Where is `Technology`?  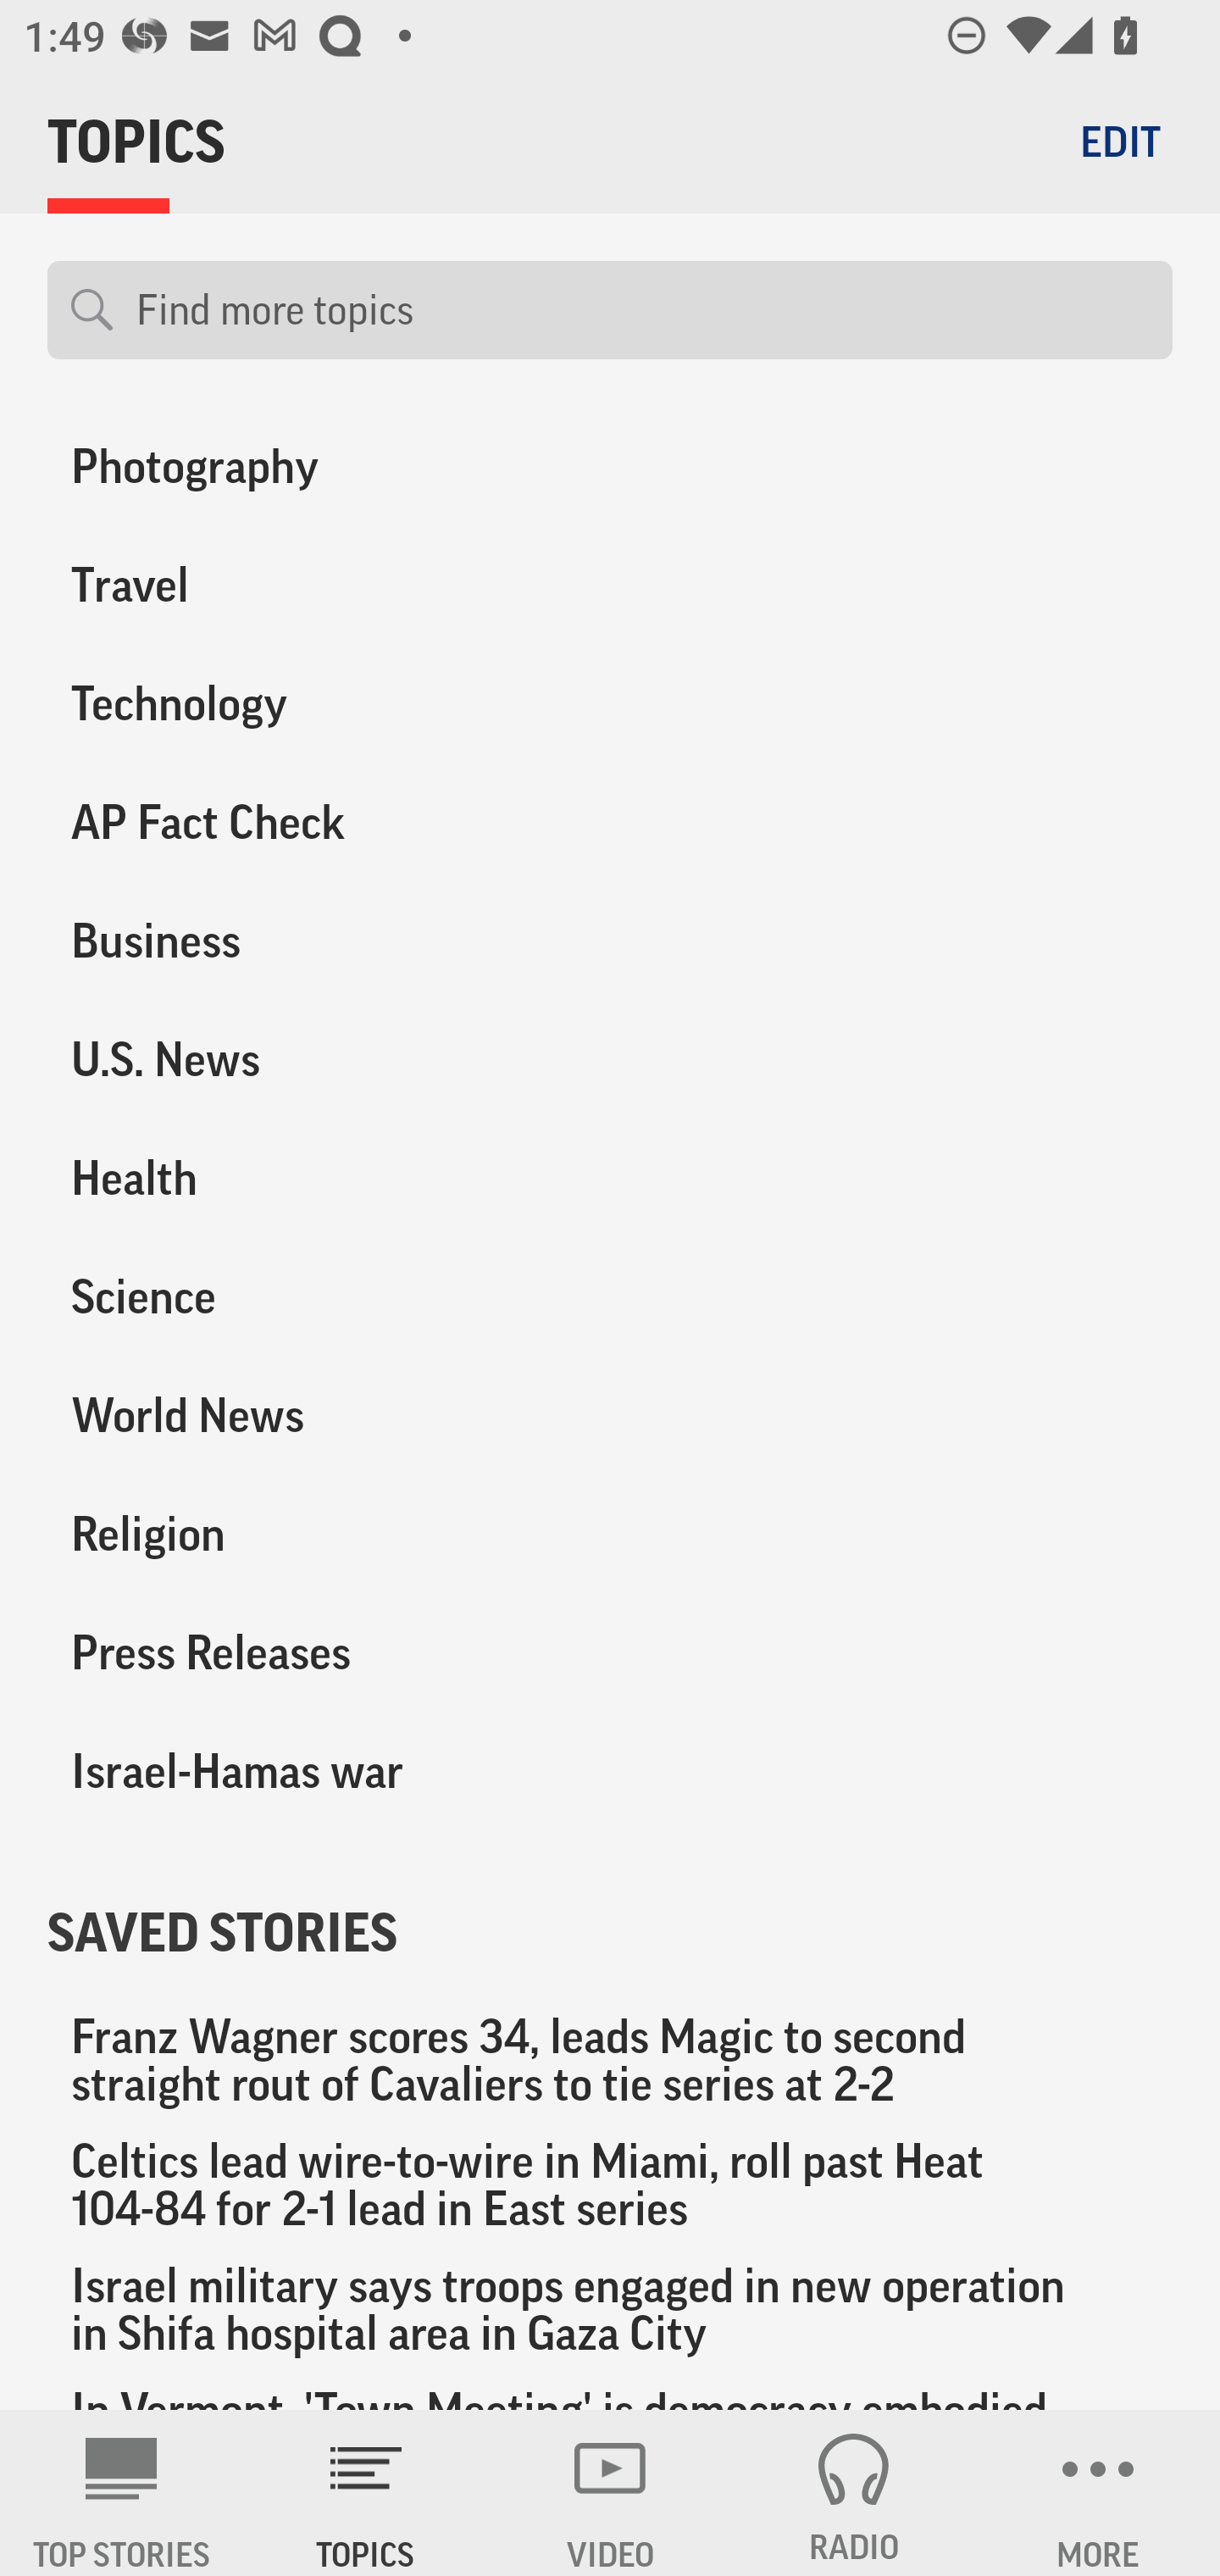
Technology is located at coordinates (305, 703).